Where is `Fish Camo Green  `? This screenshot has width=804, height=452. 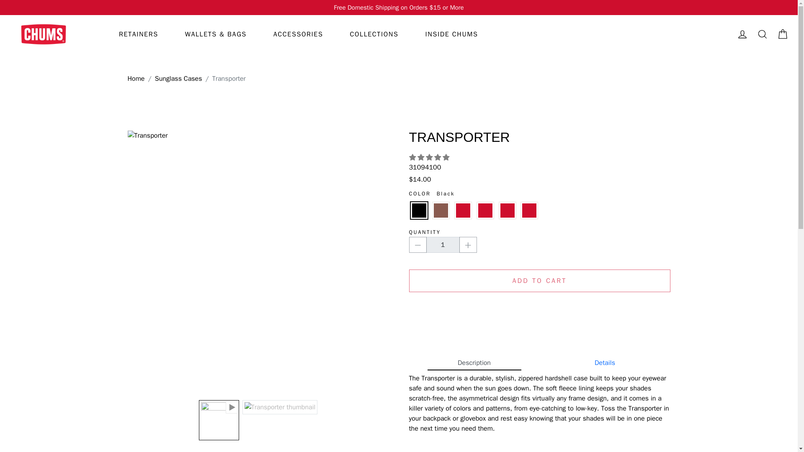 Fish Camo Green   is located at coordinates (485, 210).